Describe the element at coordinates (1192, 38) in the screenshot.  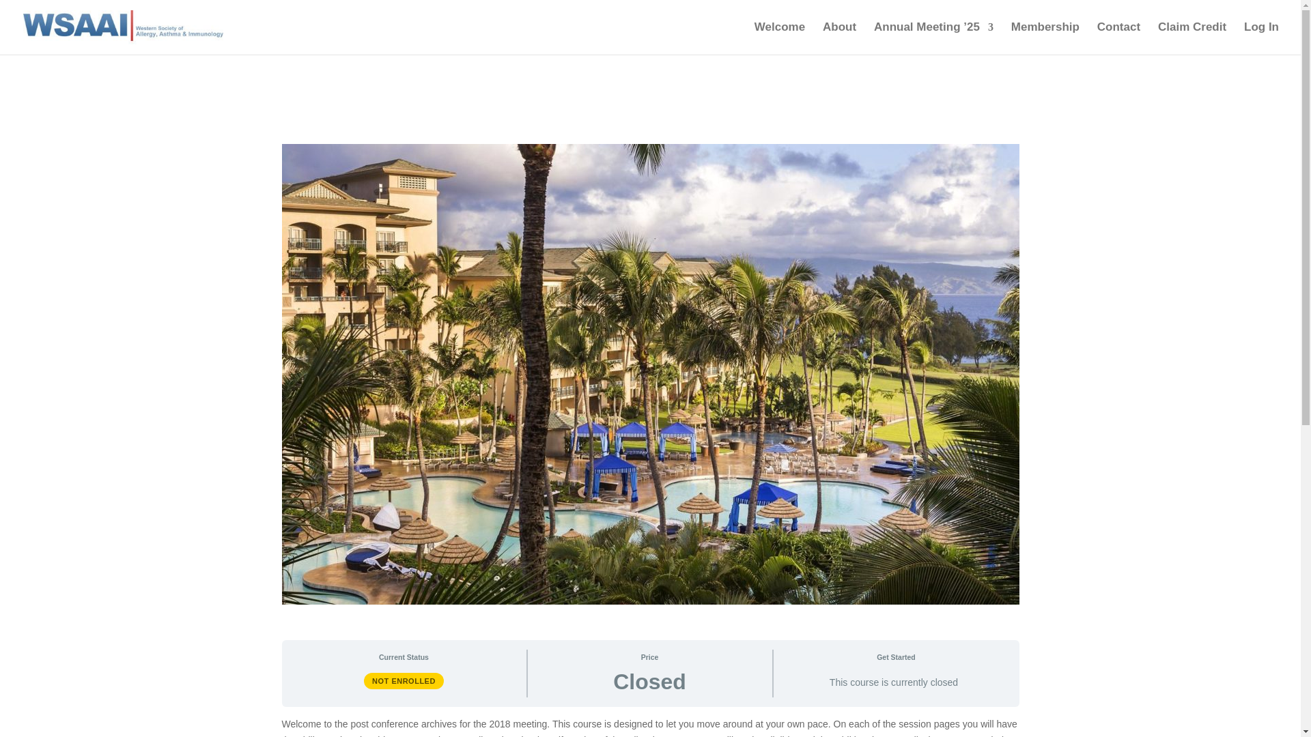
I see `Claim Credit` at that location.